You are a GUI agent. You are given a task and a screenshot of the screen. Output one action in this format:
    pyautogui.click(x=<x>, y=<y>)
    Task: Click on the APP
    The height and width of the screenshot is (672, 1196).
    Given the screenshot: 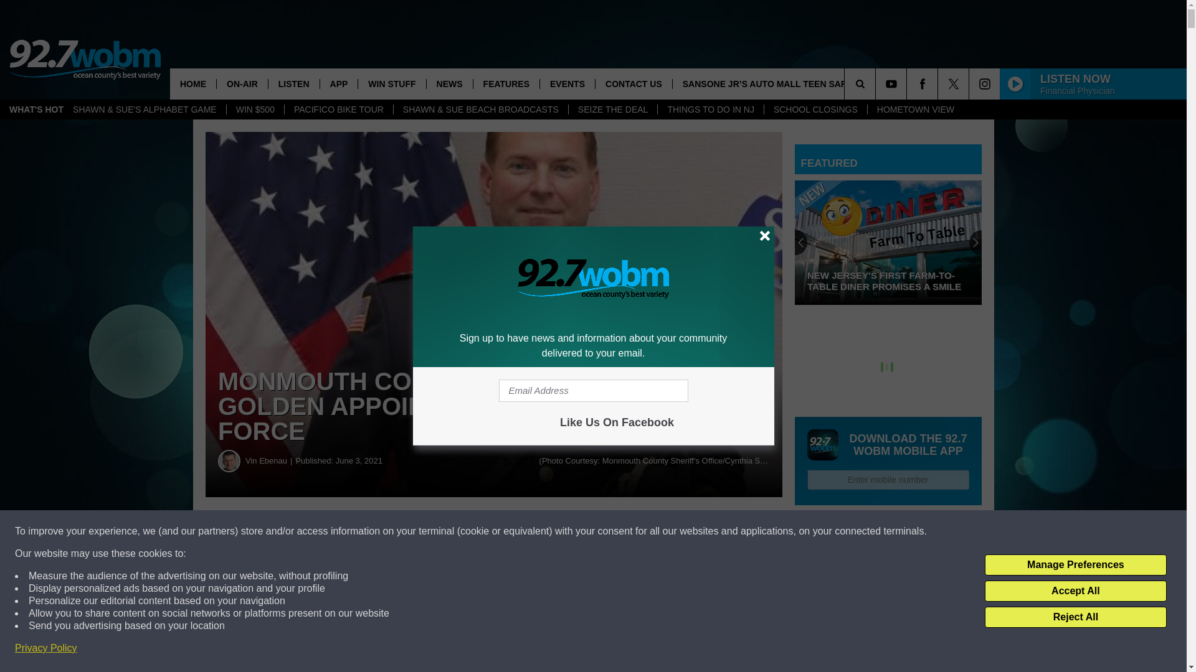 What is the action you would take?
    pyautogui.click(x=338, y=83)
    